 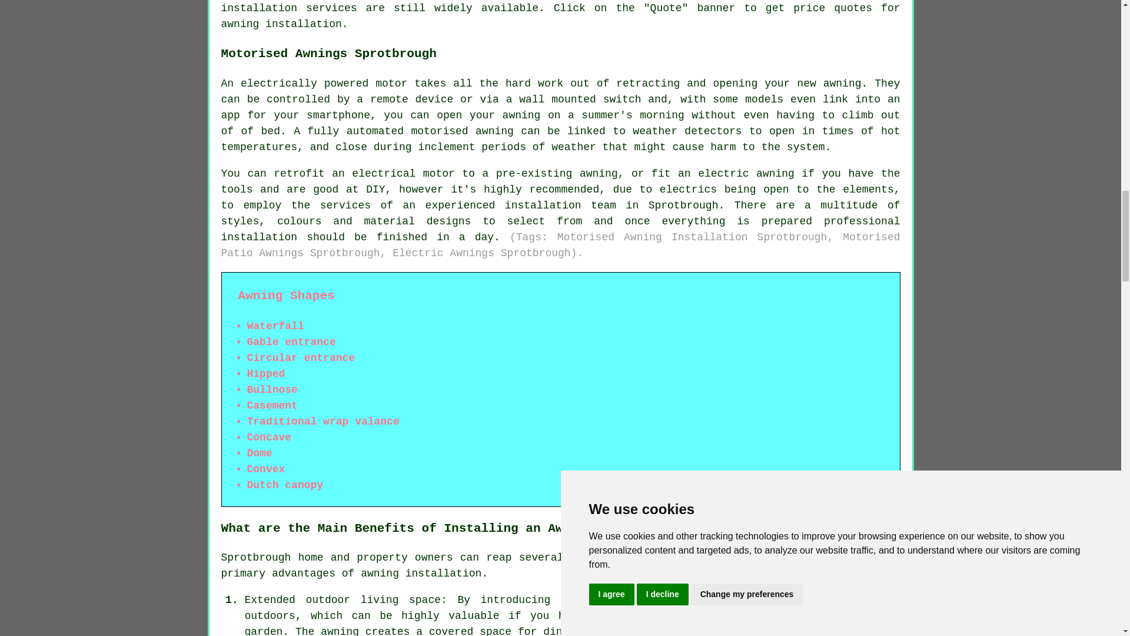 What do you see at coordinates (420, 574) in the screenshot?
I see `awning installation` at bounding box center [420, 574].